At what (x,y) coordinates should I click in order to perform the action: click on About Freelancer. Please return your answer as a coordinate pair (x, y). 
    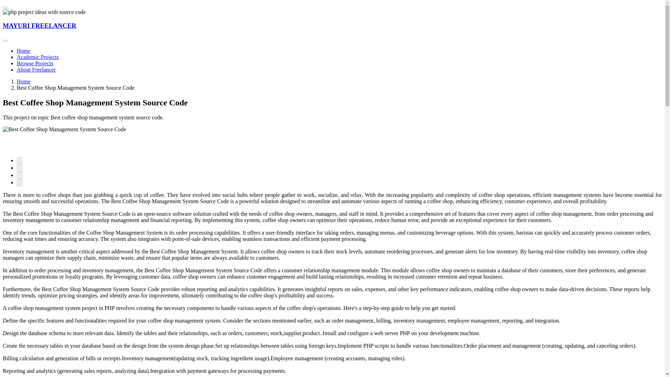
    Looking at the image, I should click on (36, 70).